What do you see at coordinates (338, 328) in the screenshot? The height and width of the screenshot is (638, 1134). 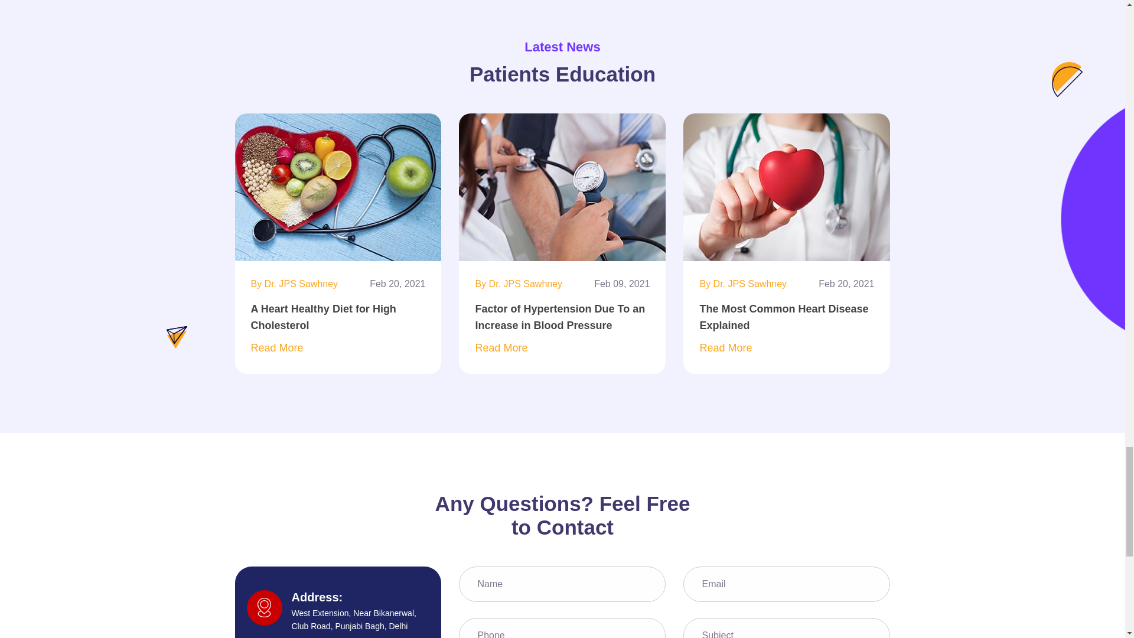 I see `A Heart Healthy Diet for High Cholesterol` at bounding box center [338, 328].